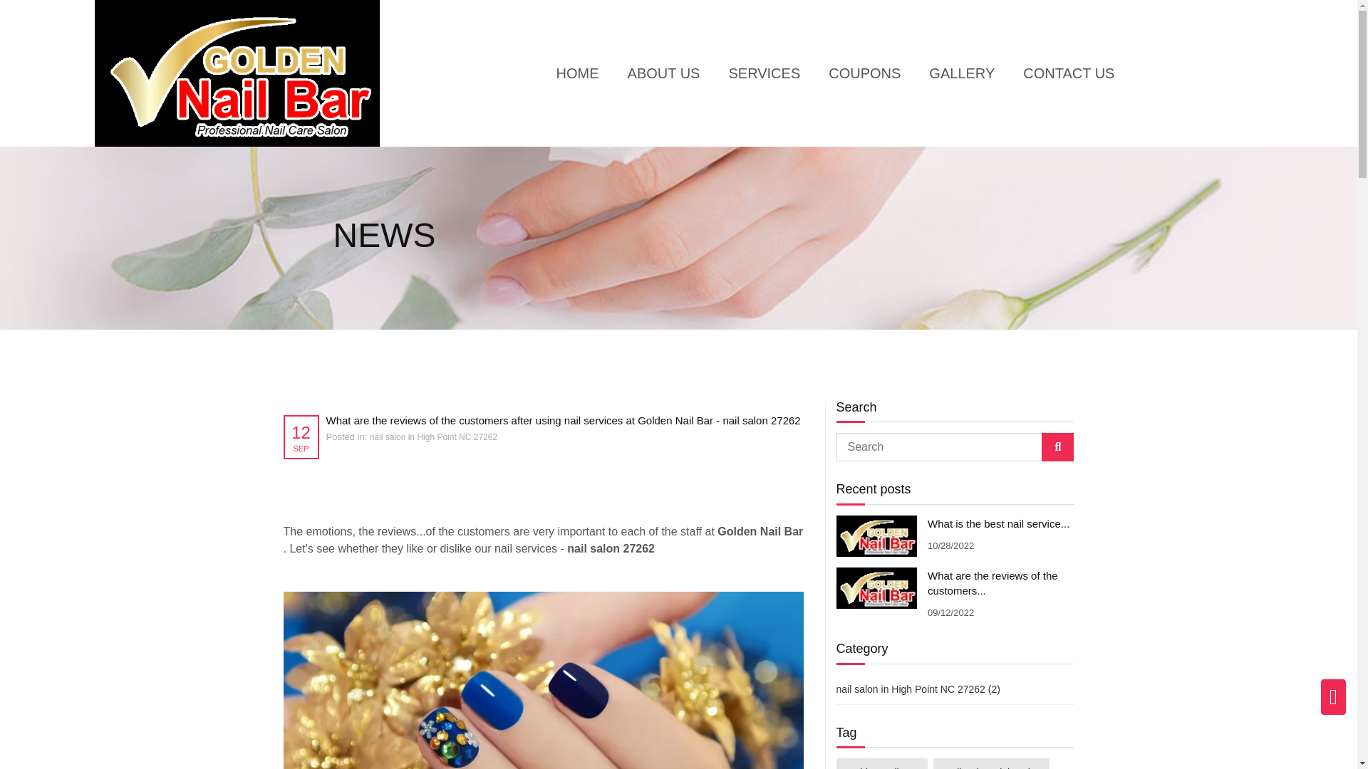 Image resolution: width=1368 pixels, height=769 pixels. I want to click on Coupons, so click(864, 73).